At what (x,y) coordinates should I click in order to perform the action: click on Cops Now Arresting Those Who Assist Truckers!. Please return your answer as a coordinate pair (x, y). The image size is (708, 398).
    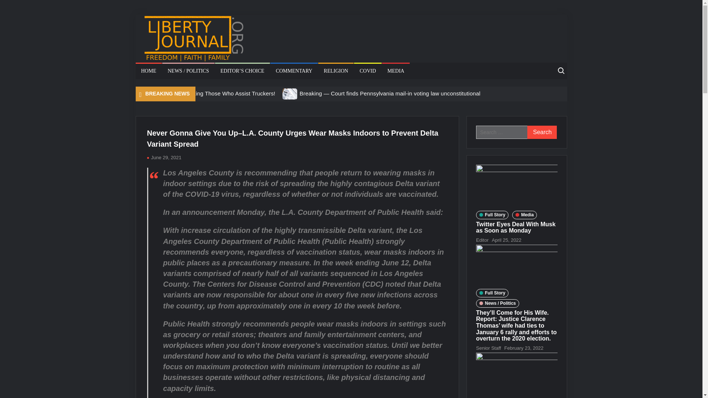
    Looking at the image, I should click on (143, 94).